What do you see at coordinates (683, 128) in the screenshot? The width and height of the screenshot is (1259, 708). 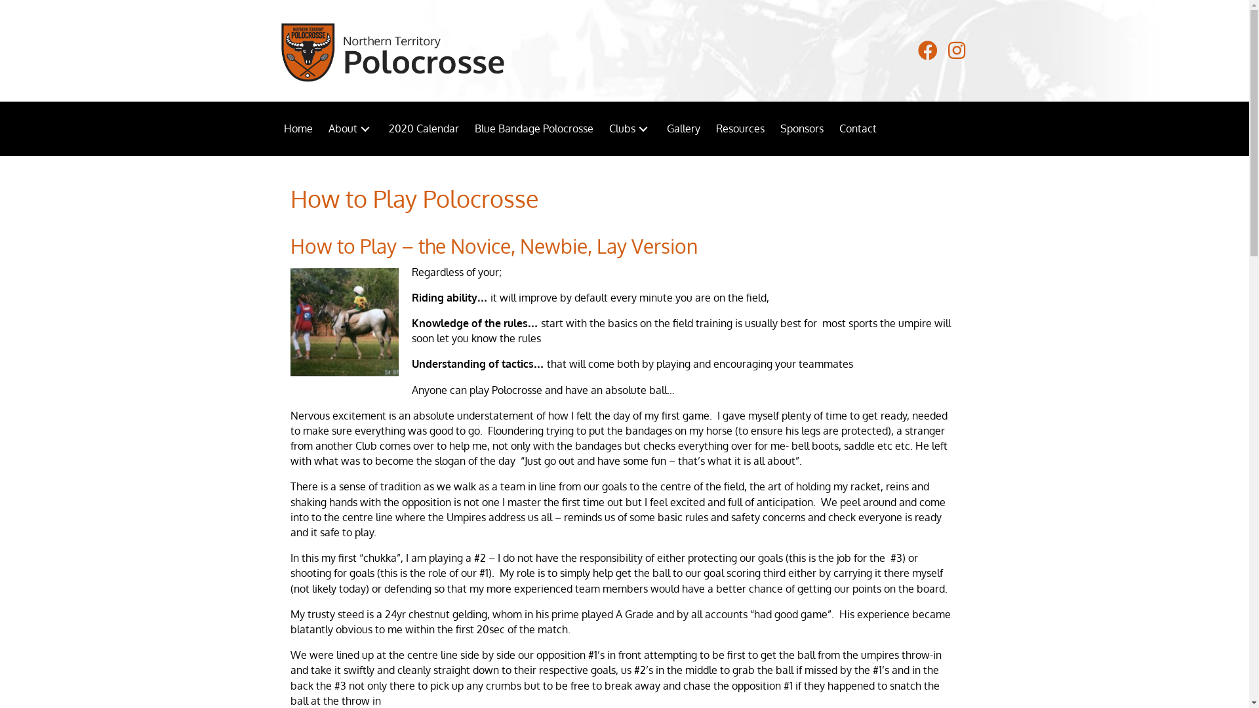 I see `Gallery` at bounding box center [683, 128].